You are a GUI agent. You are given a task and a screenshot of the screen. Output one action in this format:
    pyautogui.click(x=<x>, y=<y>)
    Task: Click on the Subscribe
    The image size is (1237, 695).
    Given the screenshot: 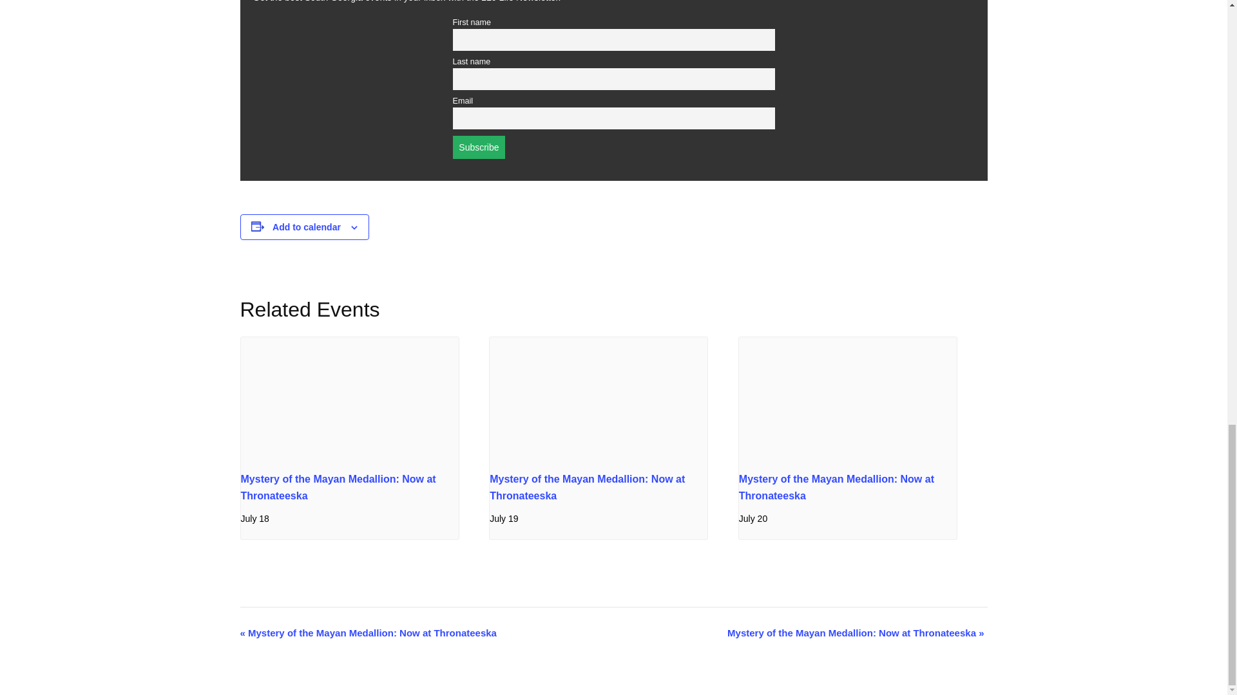 What is the action you would take?
    pyautogui.click(x=478, y=147)
    